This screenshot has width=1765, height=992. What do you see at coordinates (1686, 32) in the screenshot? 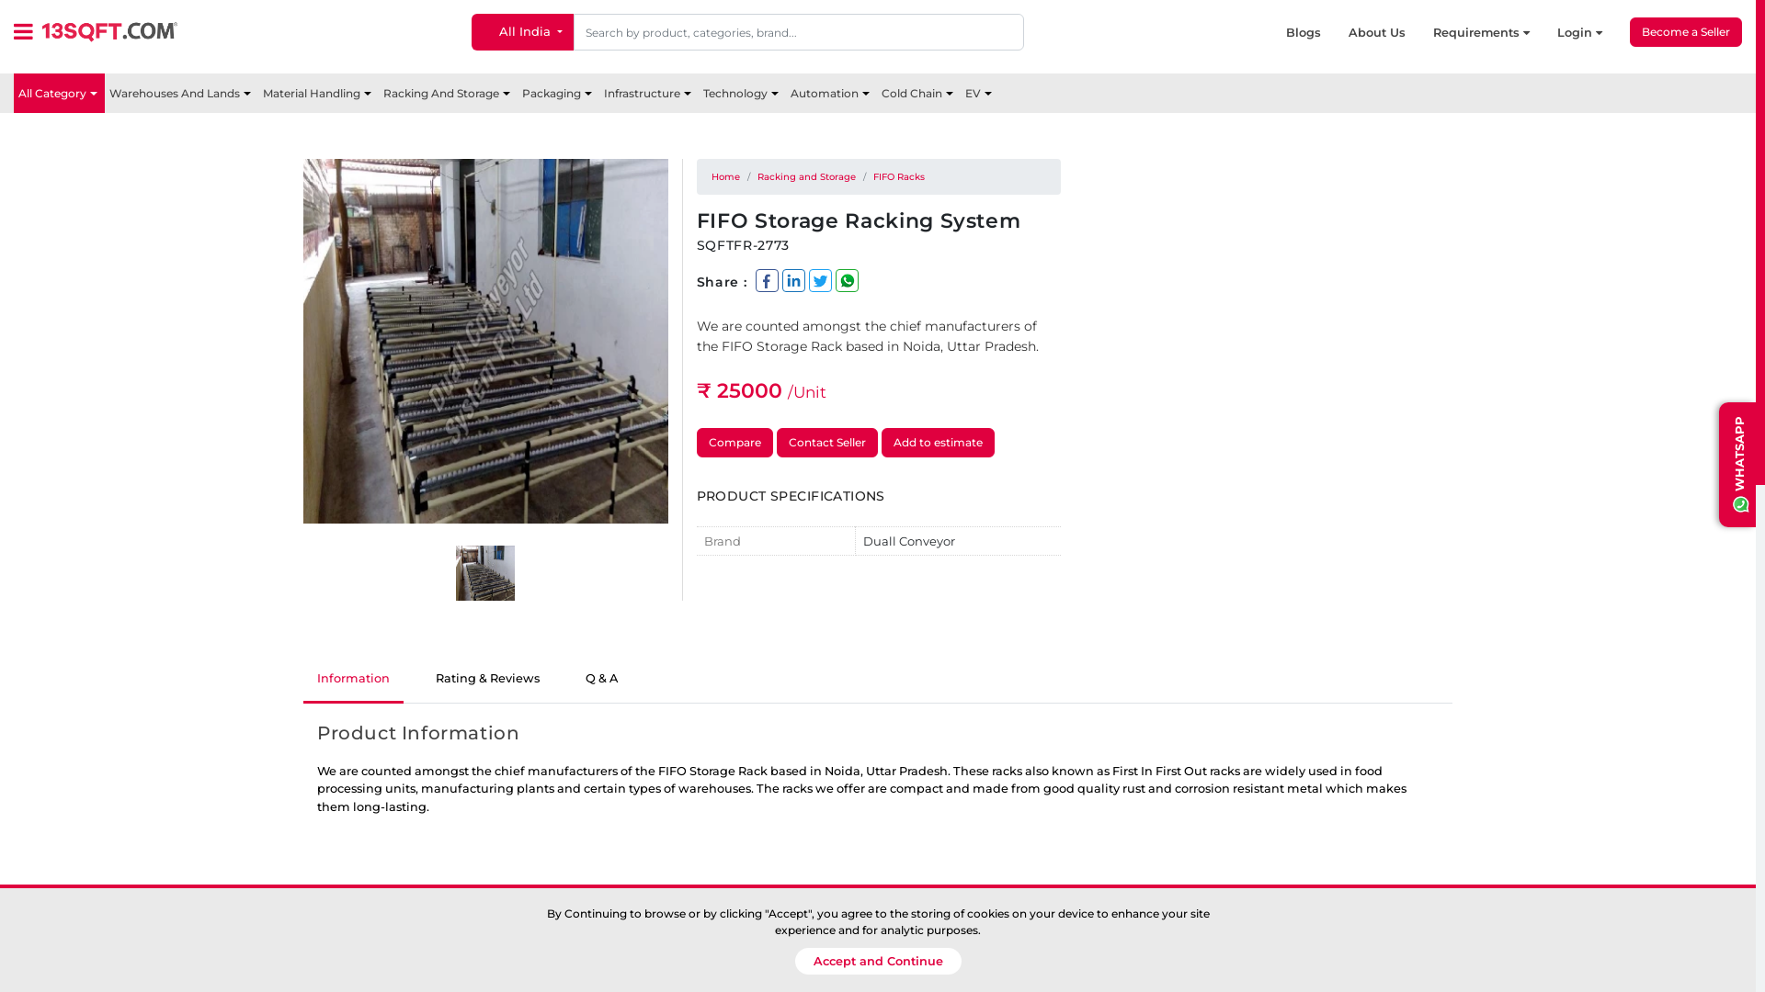
I see `Become a Seller` at bounding box center [1686, 32].